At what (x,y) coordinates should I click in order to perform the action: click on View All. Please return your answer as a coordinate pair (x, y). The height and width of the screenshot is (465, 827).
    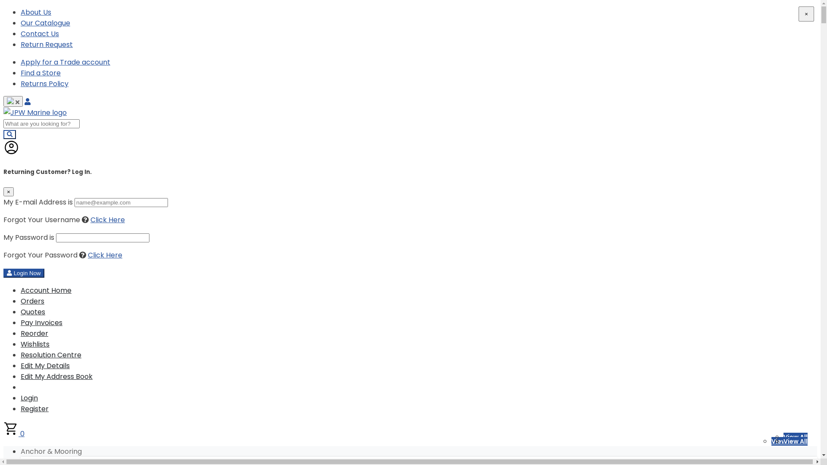
    Looking at the image, I should click on (796, 437).